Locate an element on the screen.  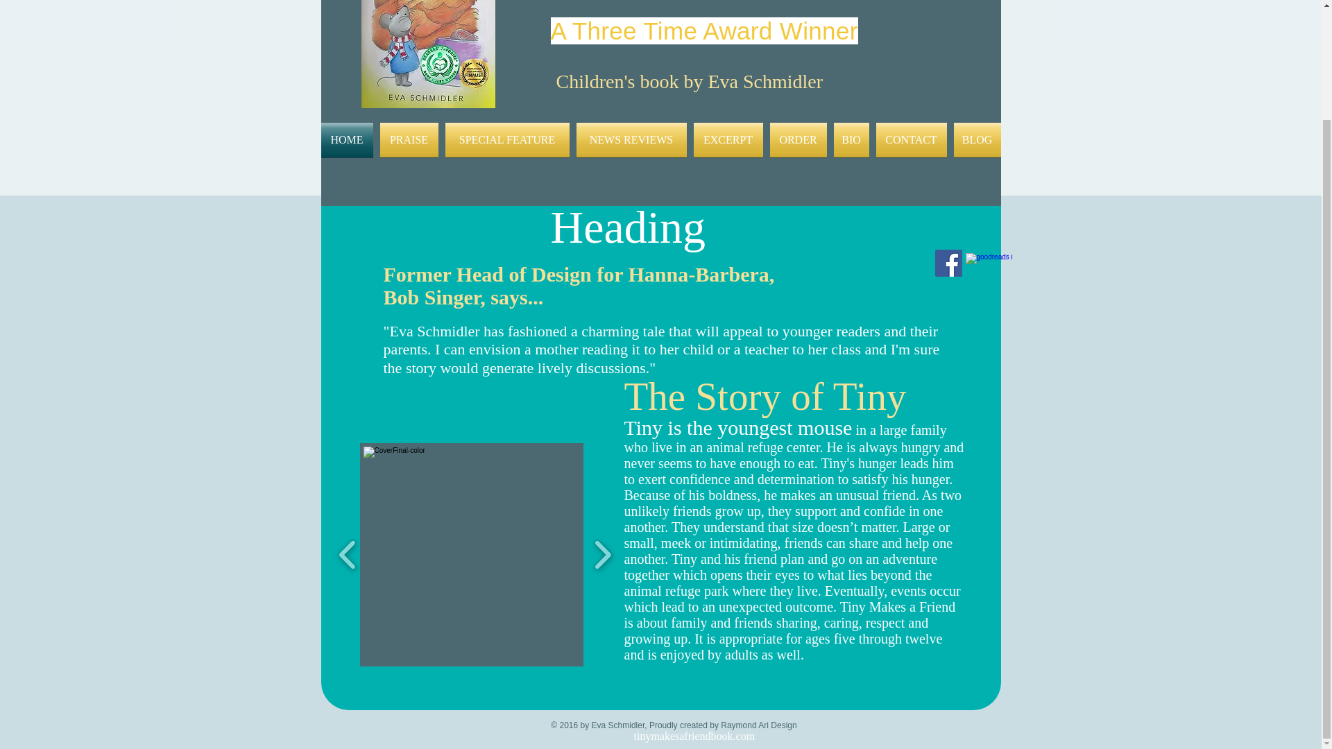
ORDER is located at coordinates (798, 140).